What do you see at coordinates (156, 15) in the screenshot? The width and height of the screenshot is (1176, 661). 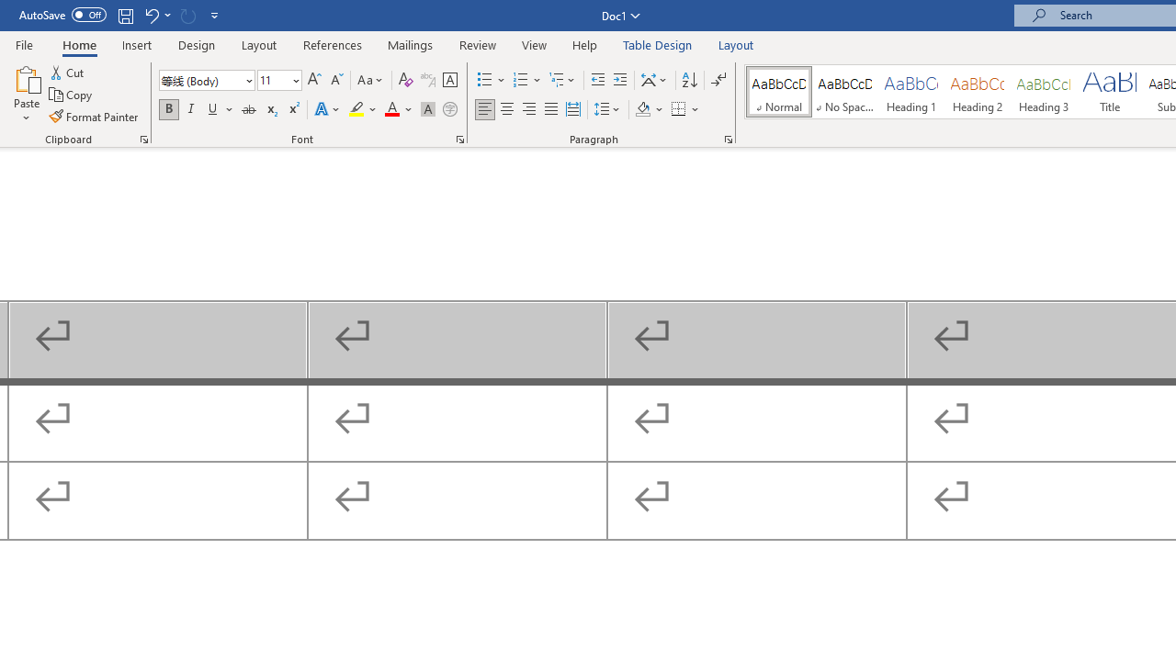 I see `Undo Outline Move Up` at bounding box center [156, 15].